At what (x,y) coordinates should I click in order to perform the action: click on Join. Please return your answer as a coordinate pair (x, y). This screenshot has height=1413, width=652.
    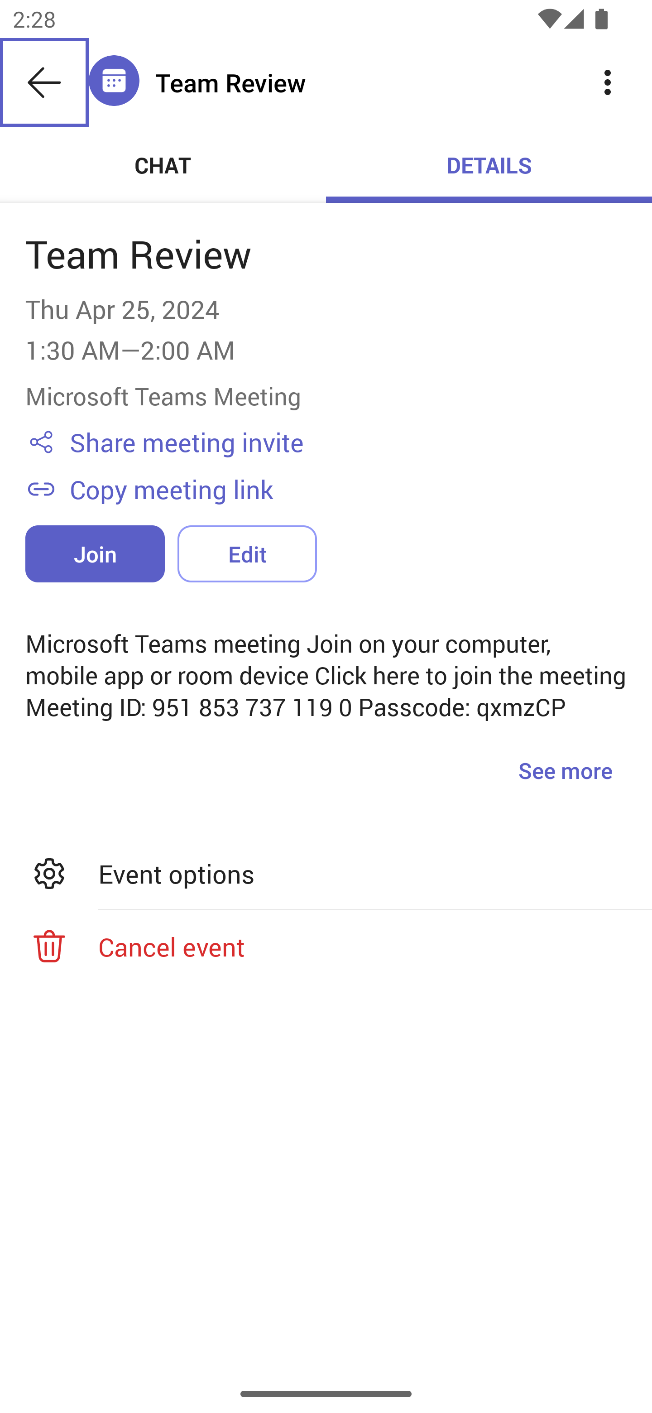
    Looking at the image, I should click on (95, 553).